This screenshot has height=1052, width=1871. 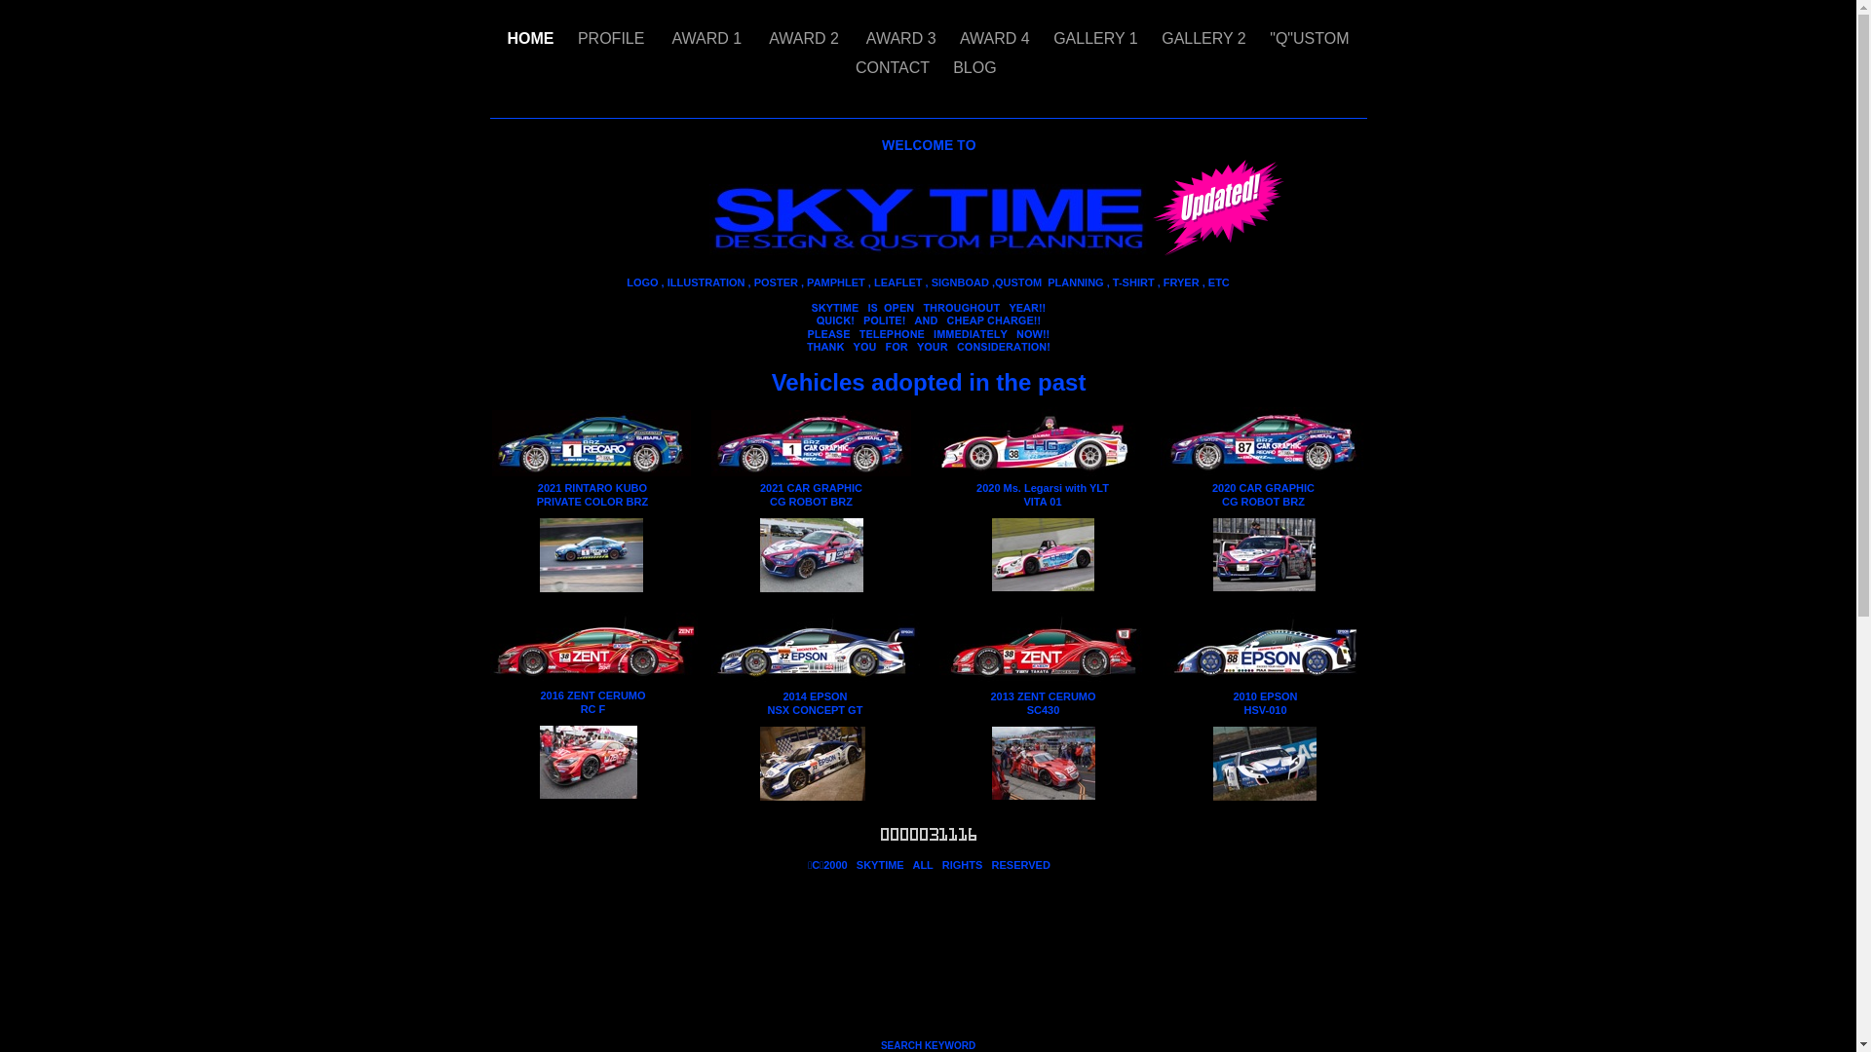 I want to click on PROFILE, so click(x=614, y=39).